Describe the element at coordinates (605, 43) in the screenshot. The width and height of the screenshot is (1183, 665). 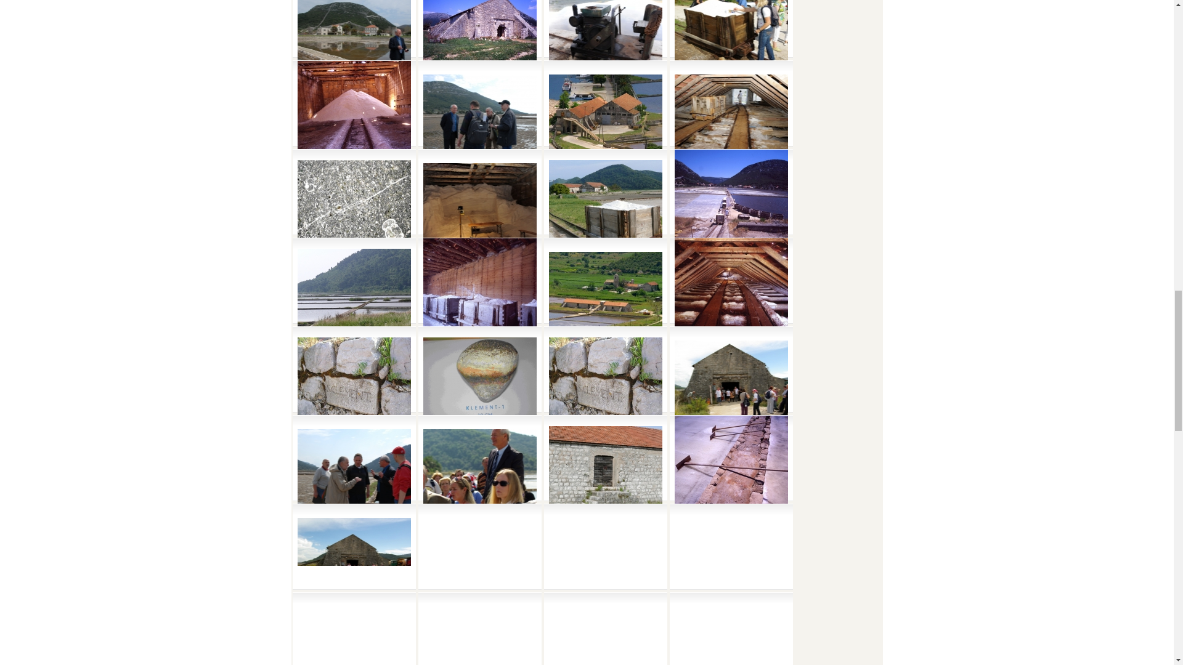
I see `Click to enlarge image 1.jpg` at that location.